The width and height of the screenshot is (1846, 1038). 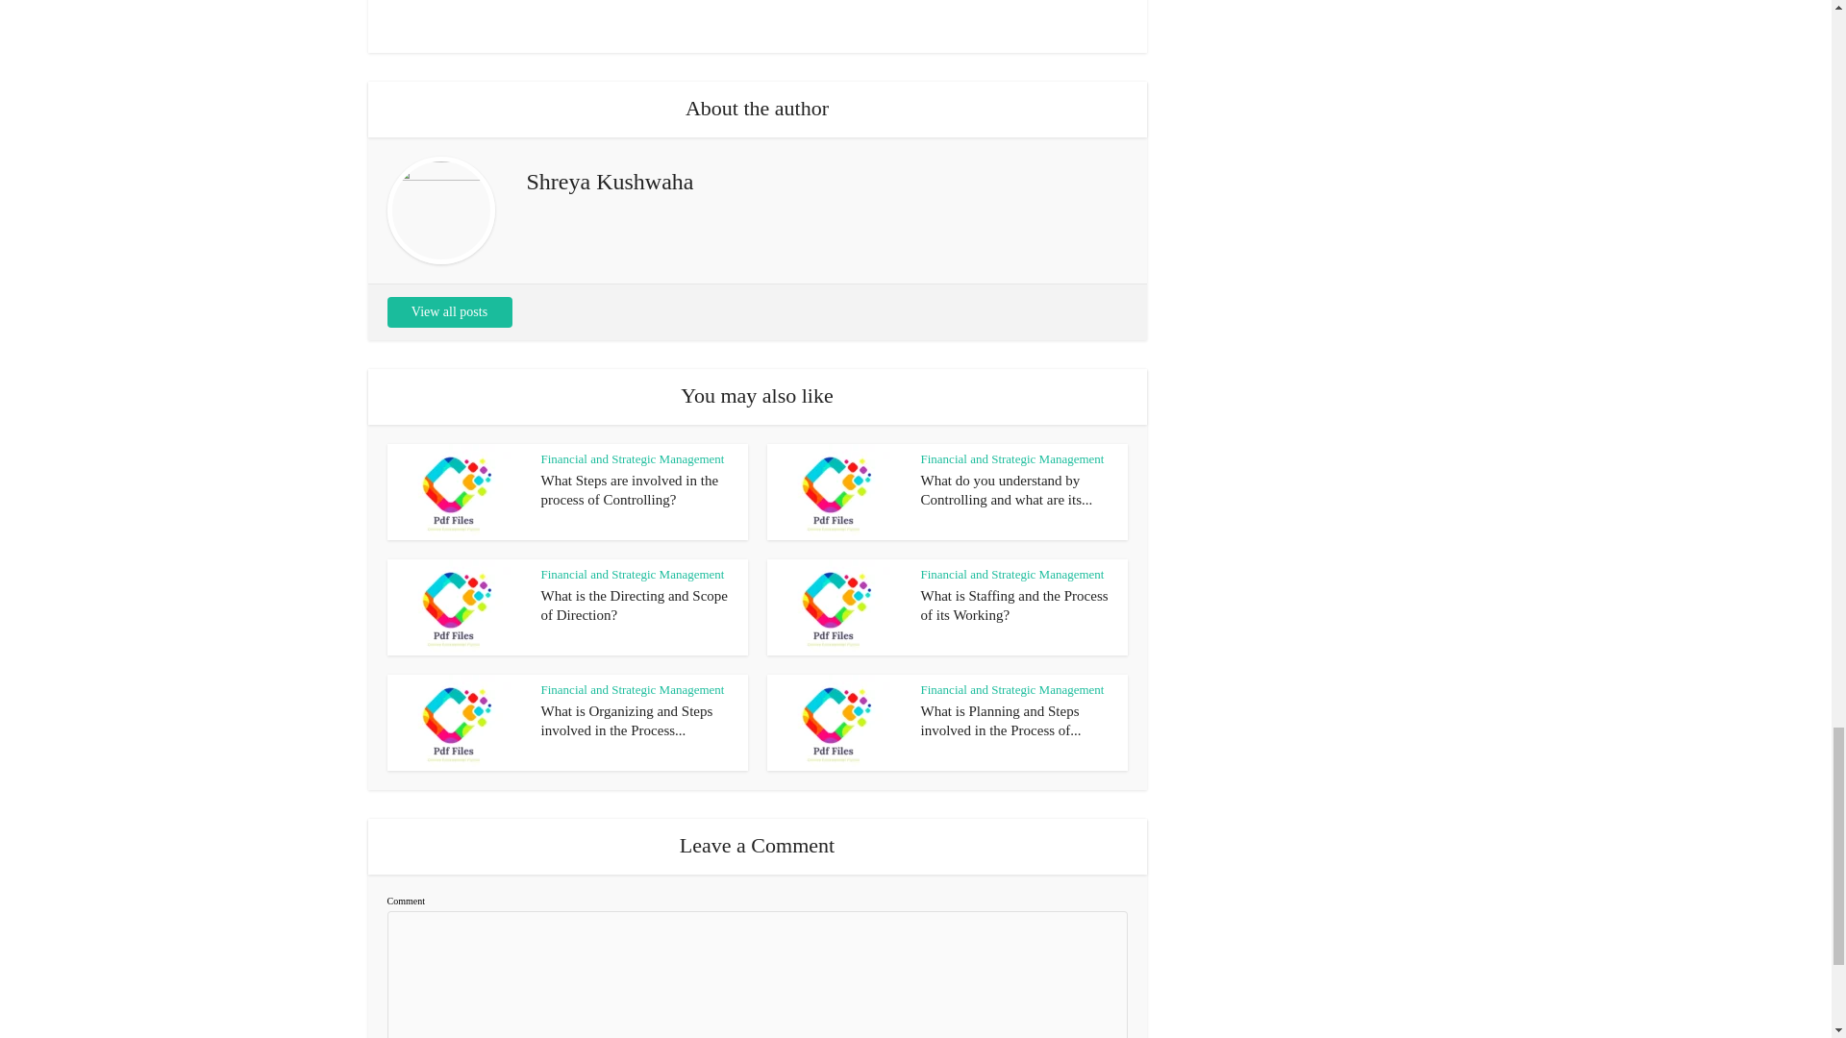 What do you see at coordinates (629, 490) in the screenshot?
I see `What Steps are involved in the process of Controlling?` at bounding box center [629, 490].